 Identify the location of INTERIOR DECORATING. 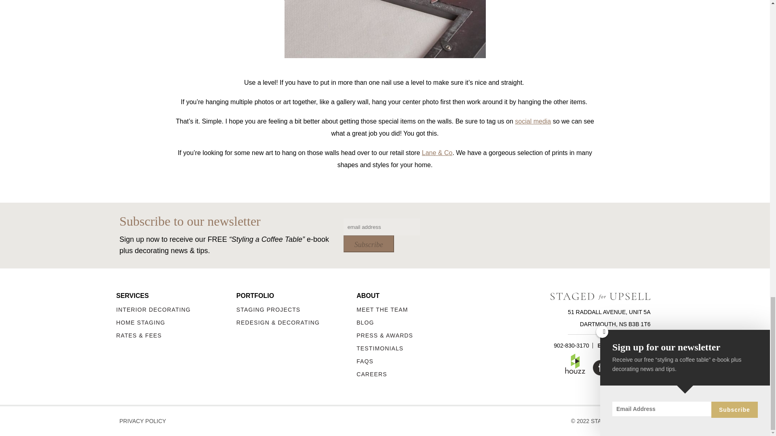
(176, 310).